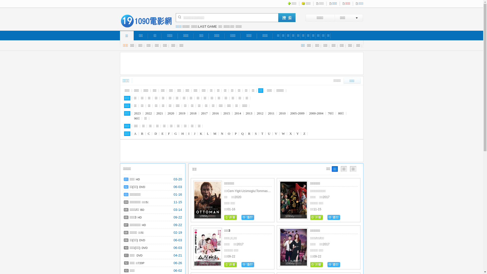  I want to click on 2017, so click(204, 113).